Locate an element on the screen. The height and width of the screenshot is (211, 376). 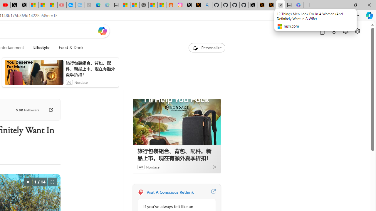
To get missing image descriptions, open the context menu. is located at coordinates (195, 47).